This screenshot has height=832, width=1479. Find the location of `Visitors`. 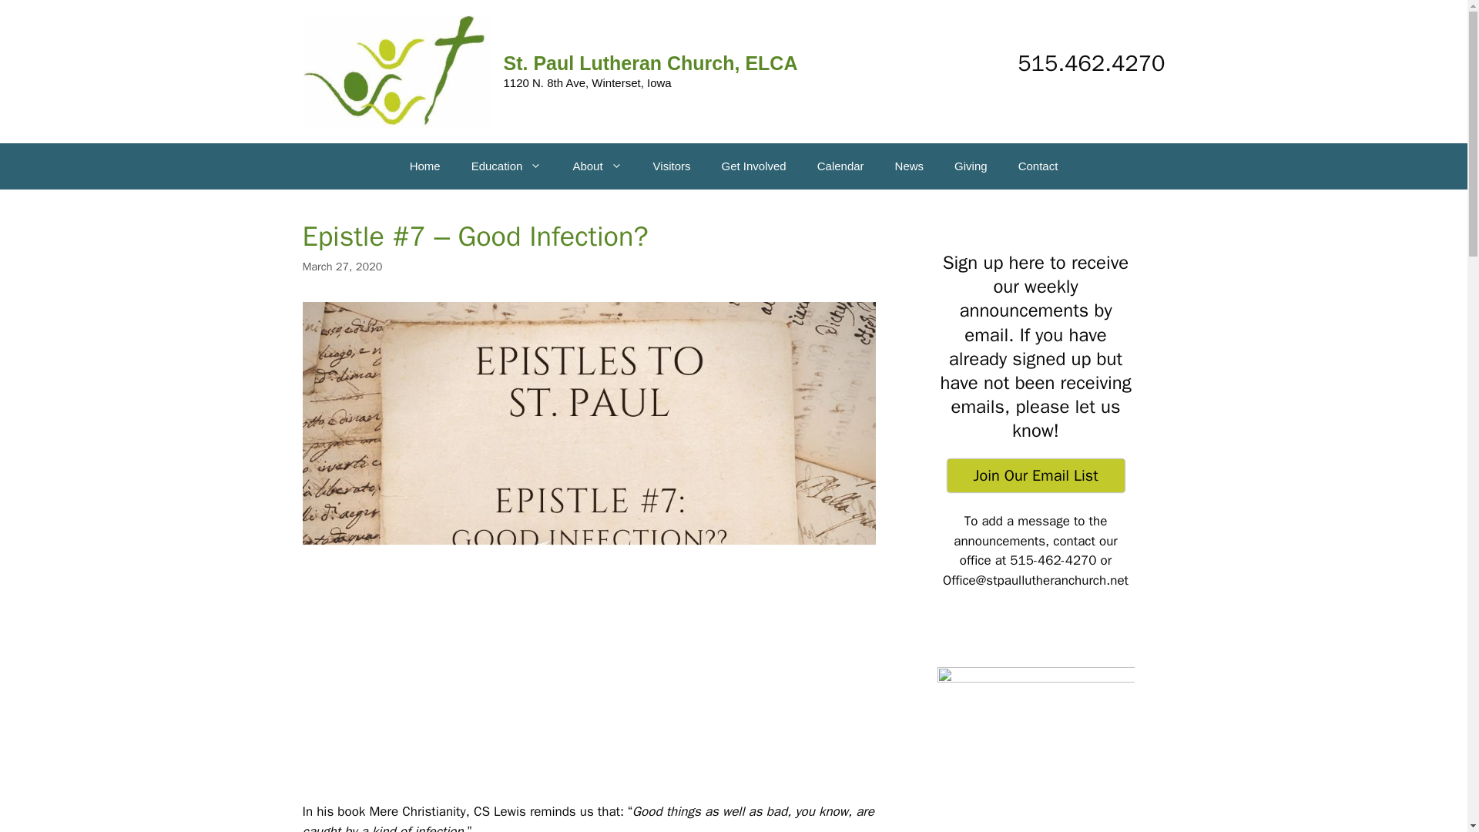

Visitors is located at coordinates (672, 166).